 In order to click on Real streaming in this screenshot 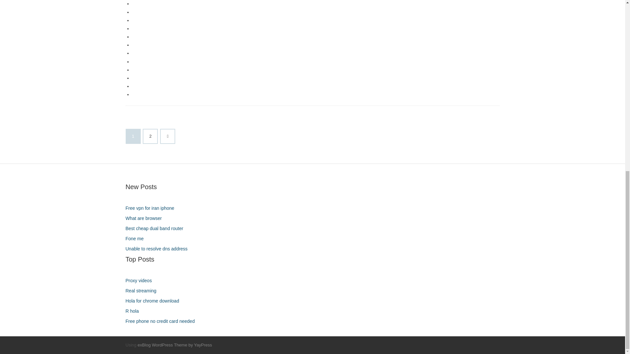, I will do `click(143, 290)`.